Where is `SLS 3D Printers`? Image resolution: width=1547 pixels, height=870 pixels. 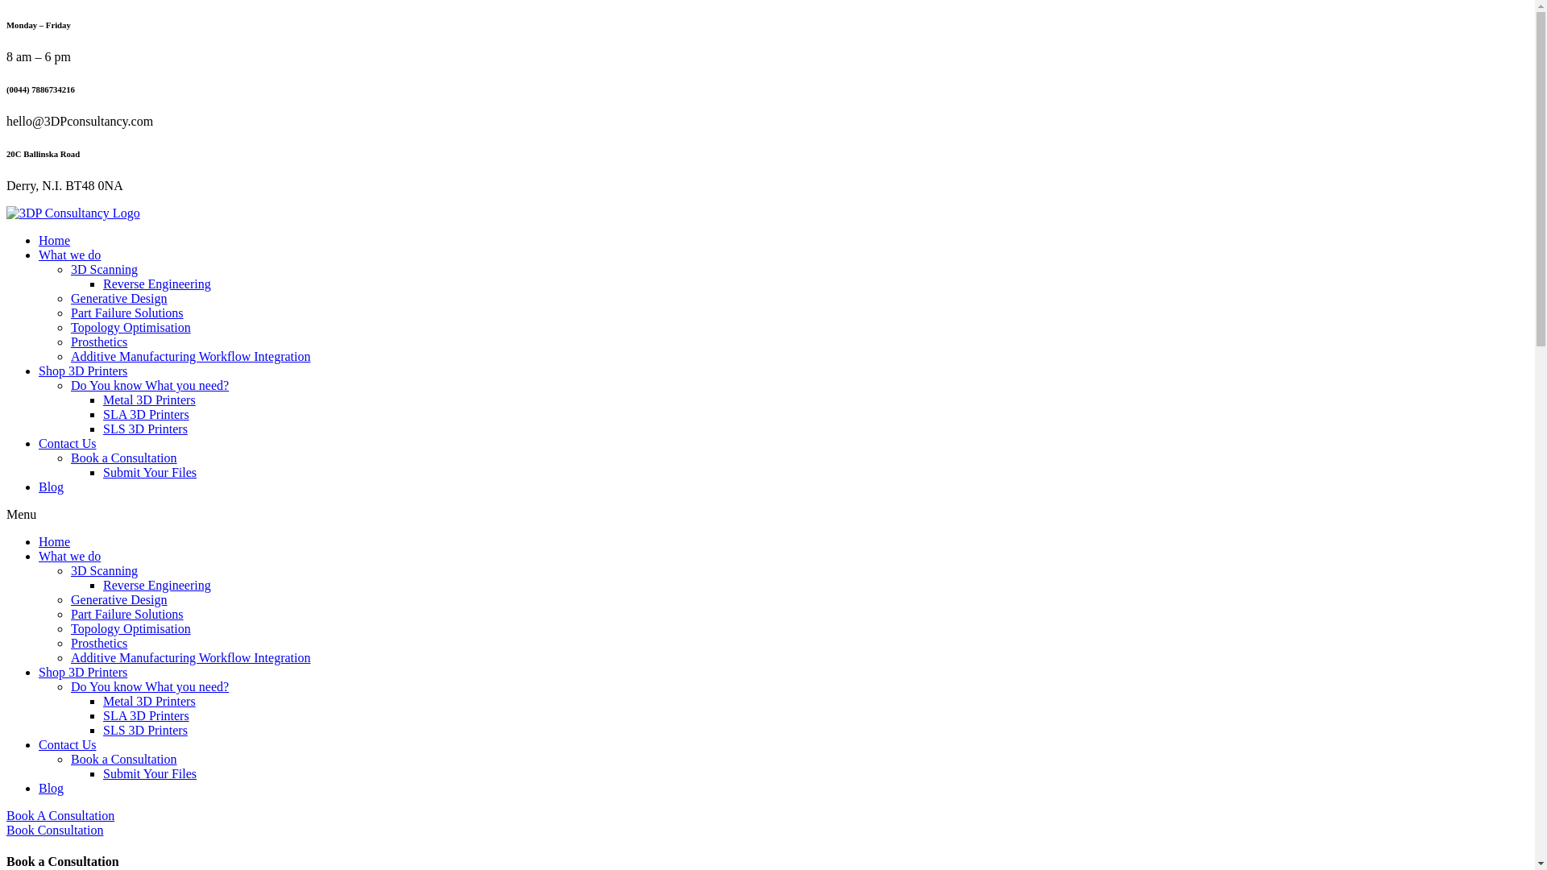 SLS 3D Printers is located at coordinates (145, 730).